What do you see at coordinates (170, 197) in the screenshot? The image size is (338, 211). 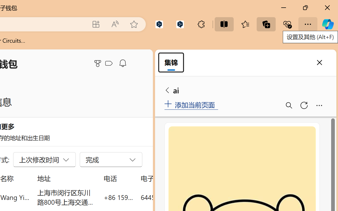 I see `644553698@qq.com` at bounding box center [170, 197].